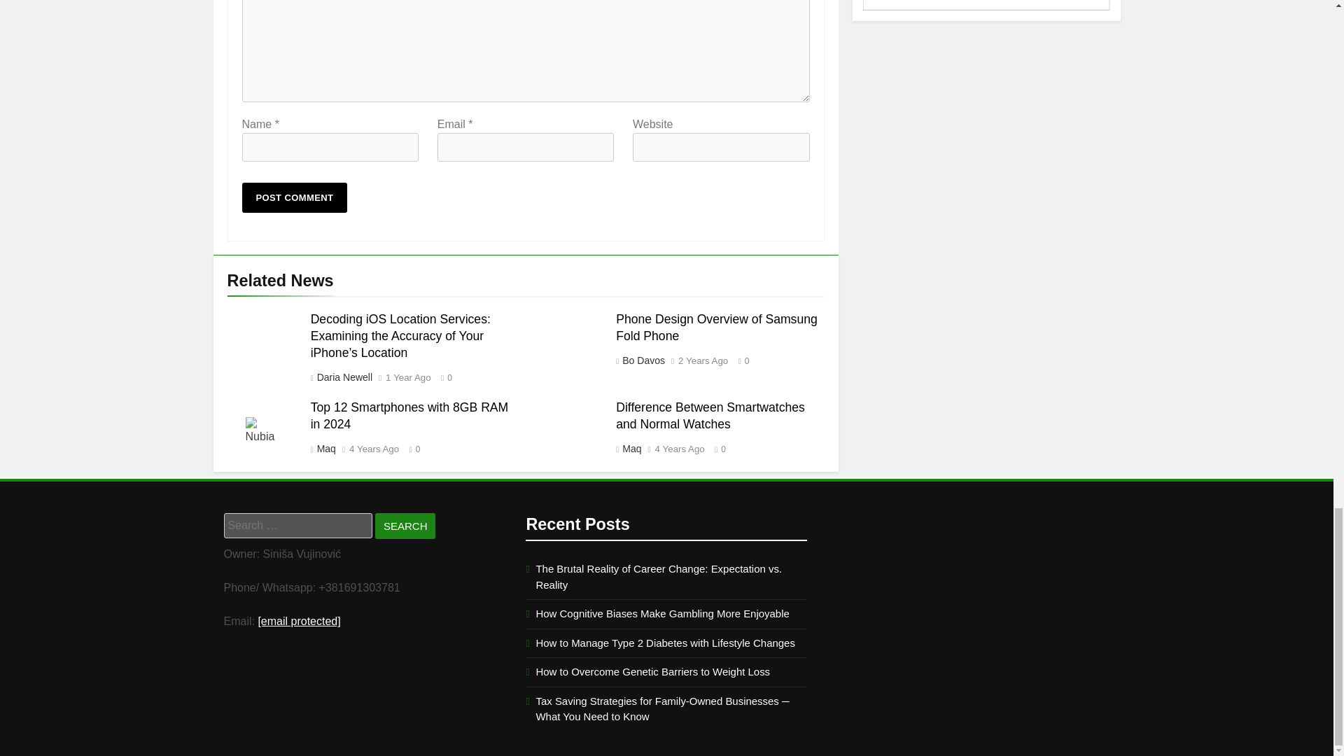 The image size is (1344, 756). I want to click on Post Comment, so click(295, 197).